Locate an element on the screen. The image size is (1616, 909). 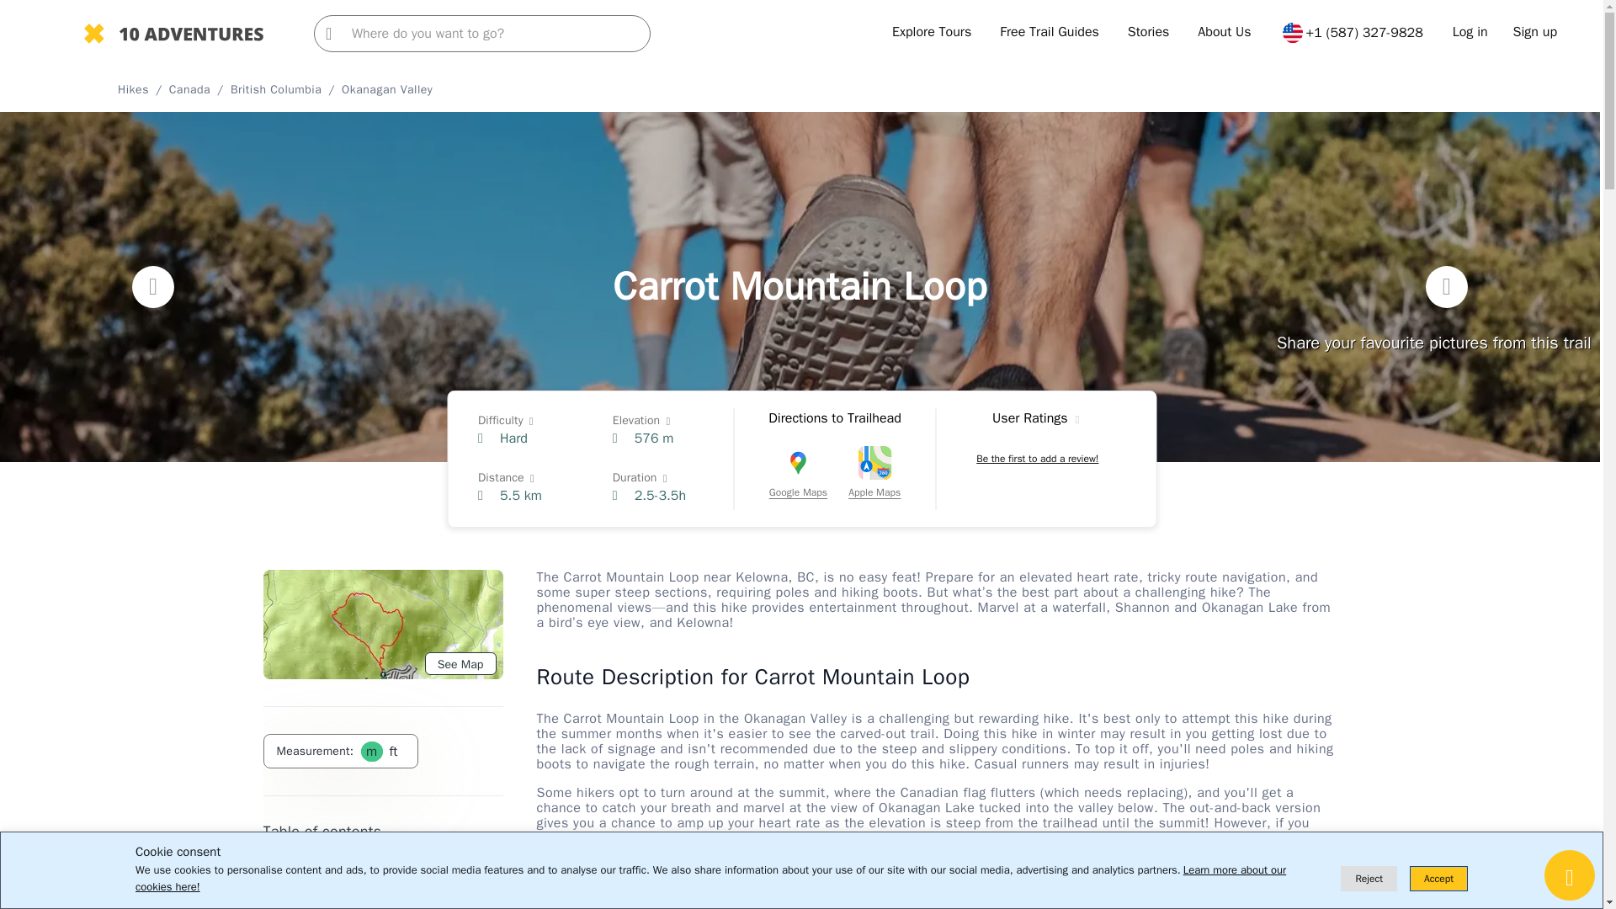
Log in is located at coordinates (1470, 32).